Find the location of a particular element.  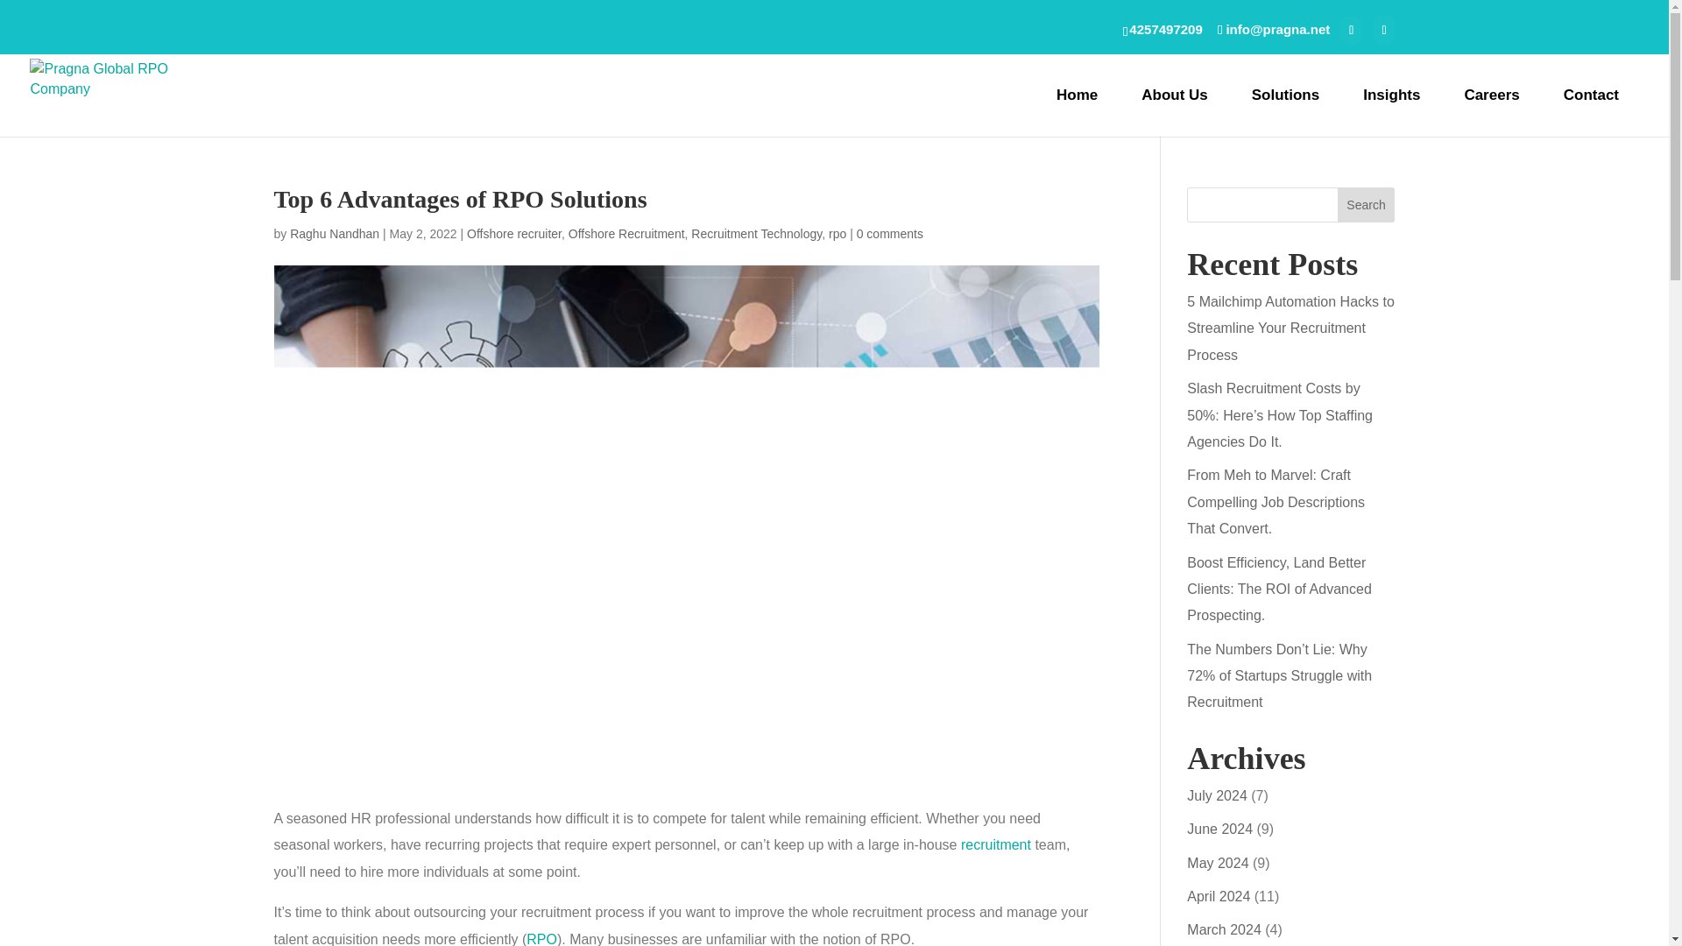

Raghu Nandhan is located at coordinates (335, 234).